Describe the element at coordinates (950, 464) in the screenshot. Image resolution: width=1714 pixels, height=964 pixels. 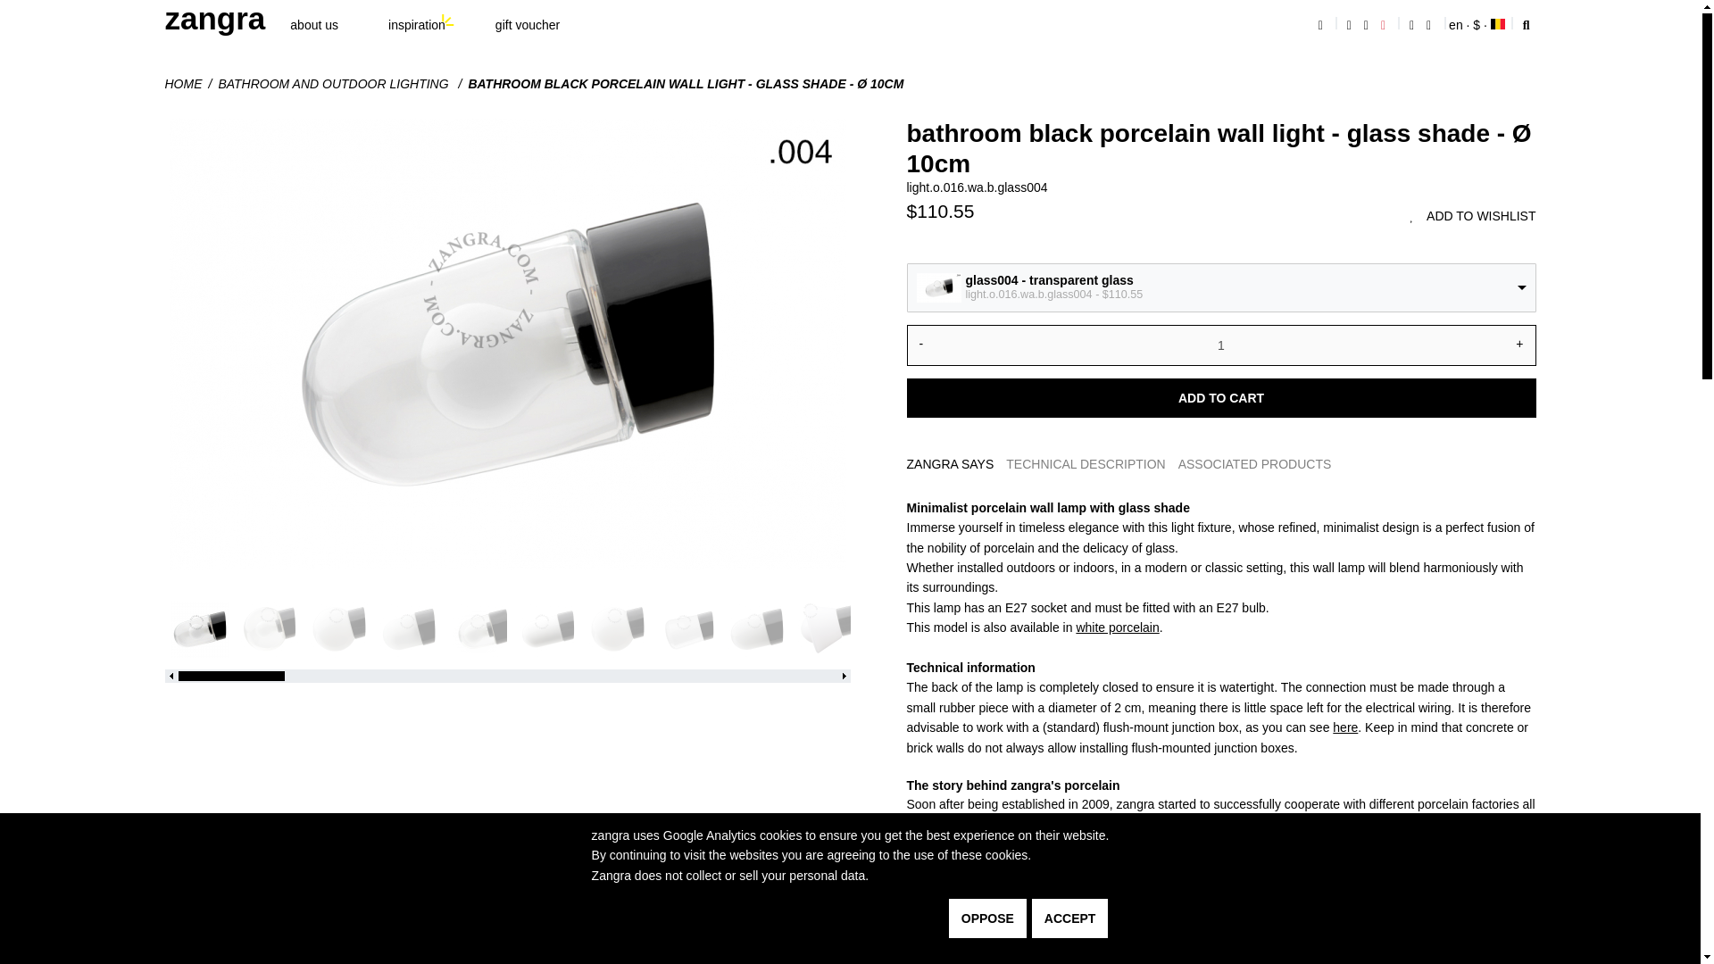
I see `ZANGRA SAYS` at that location.